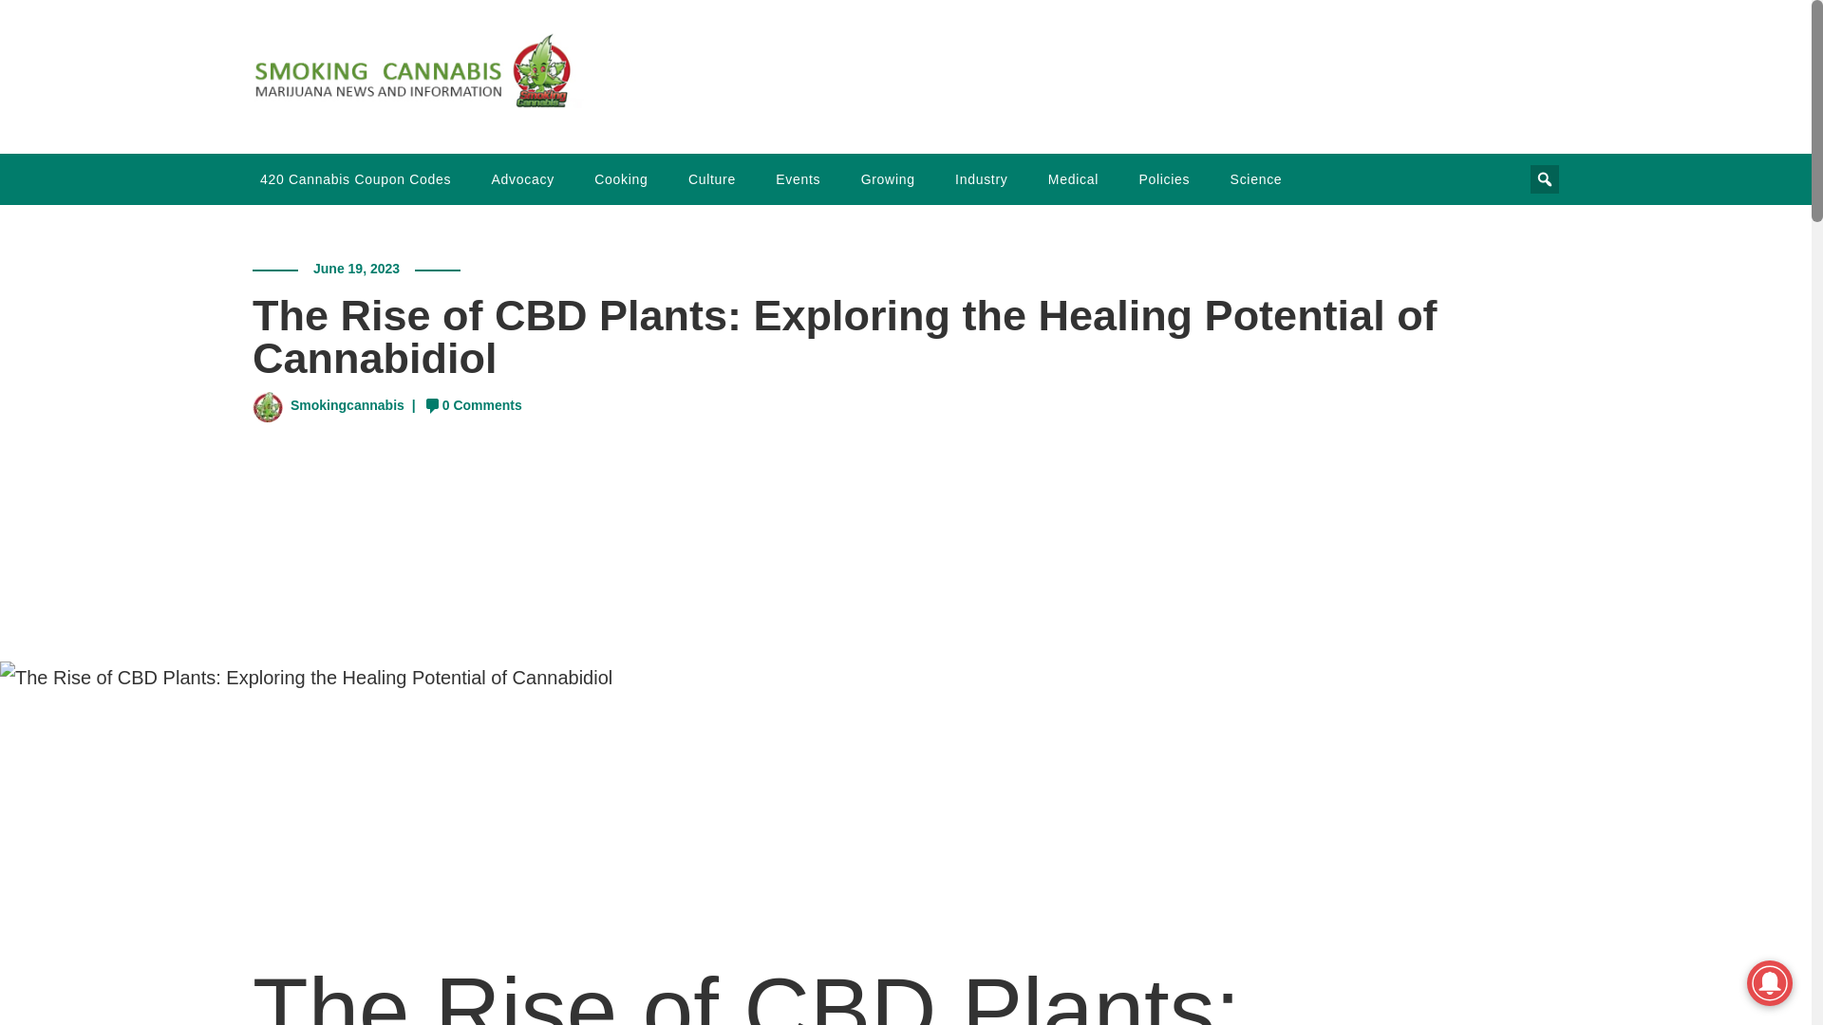 The image size is (1823, 1025). Describe the element at coordinates (712, 179) in the screenshot. I see `Culture` at that location.